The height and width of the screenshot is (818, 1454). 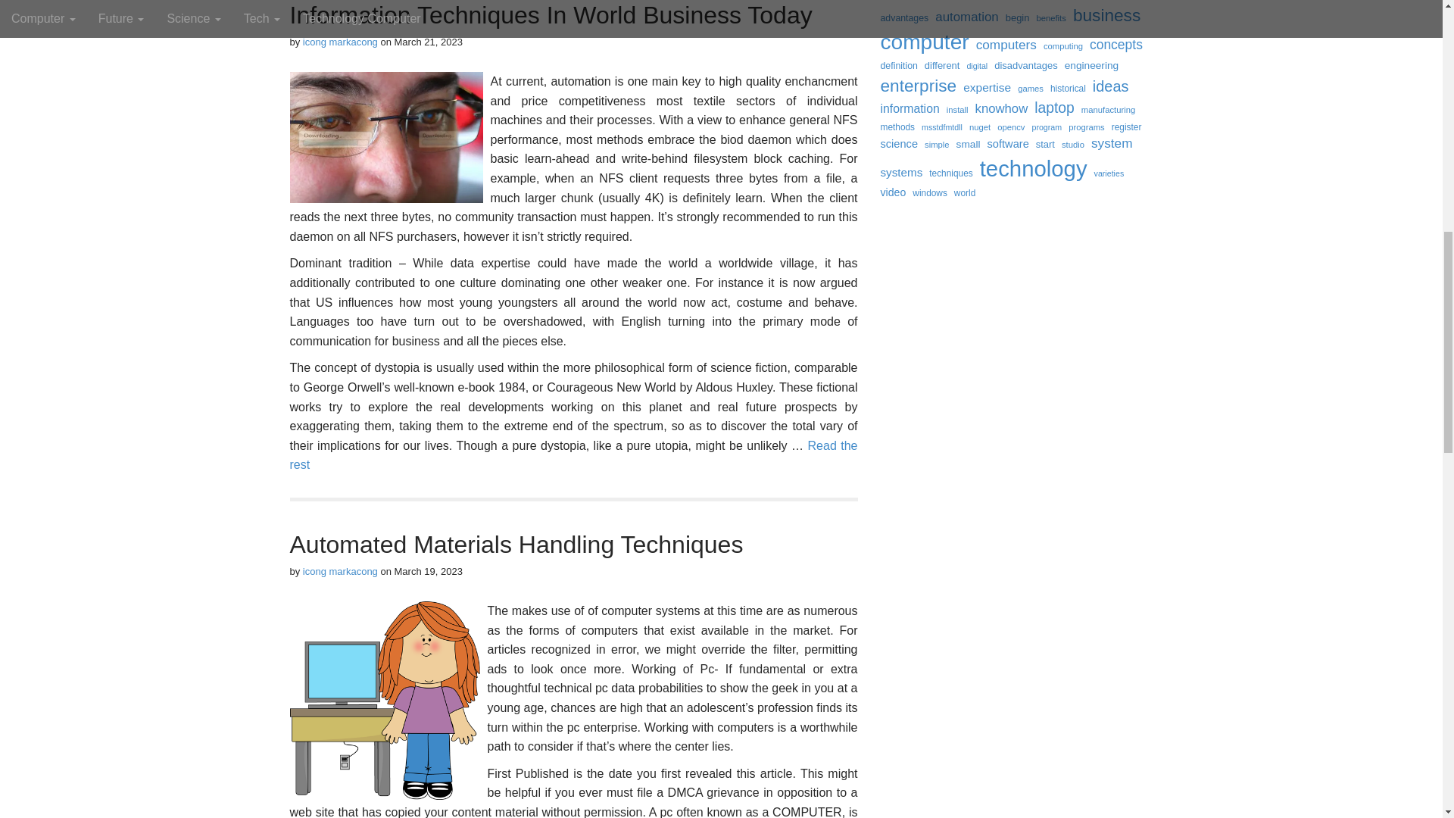 I want to click on Posts by icong markacong, so click(x=340, y=41).